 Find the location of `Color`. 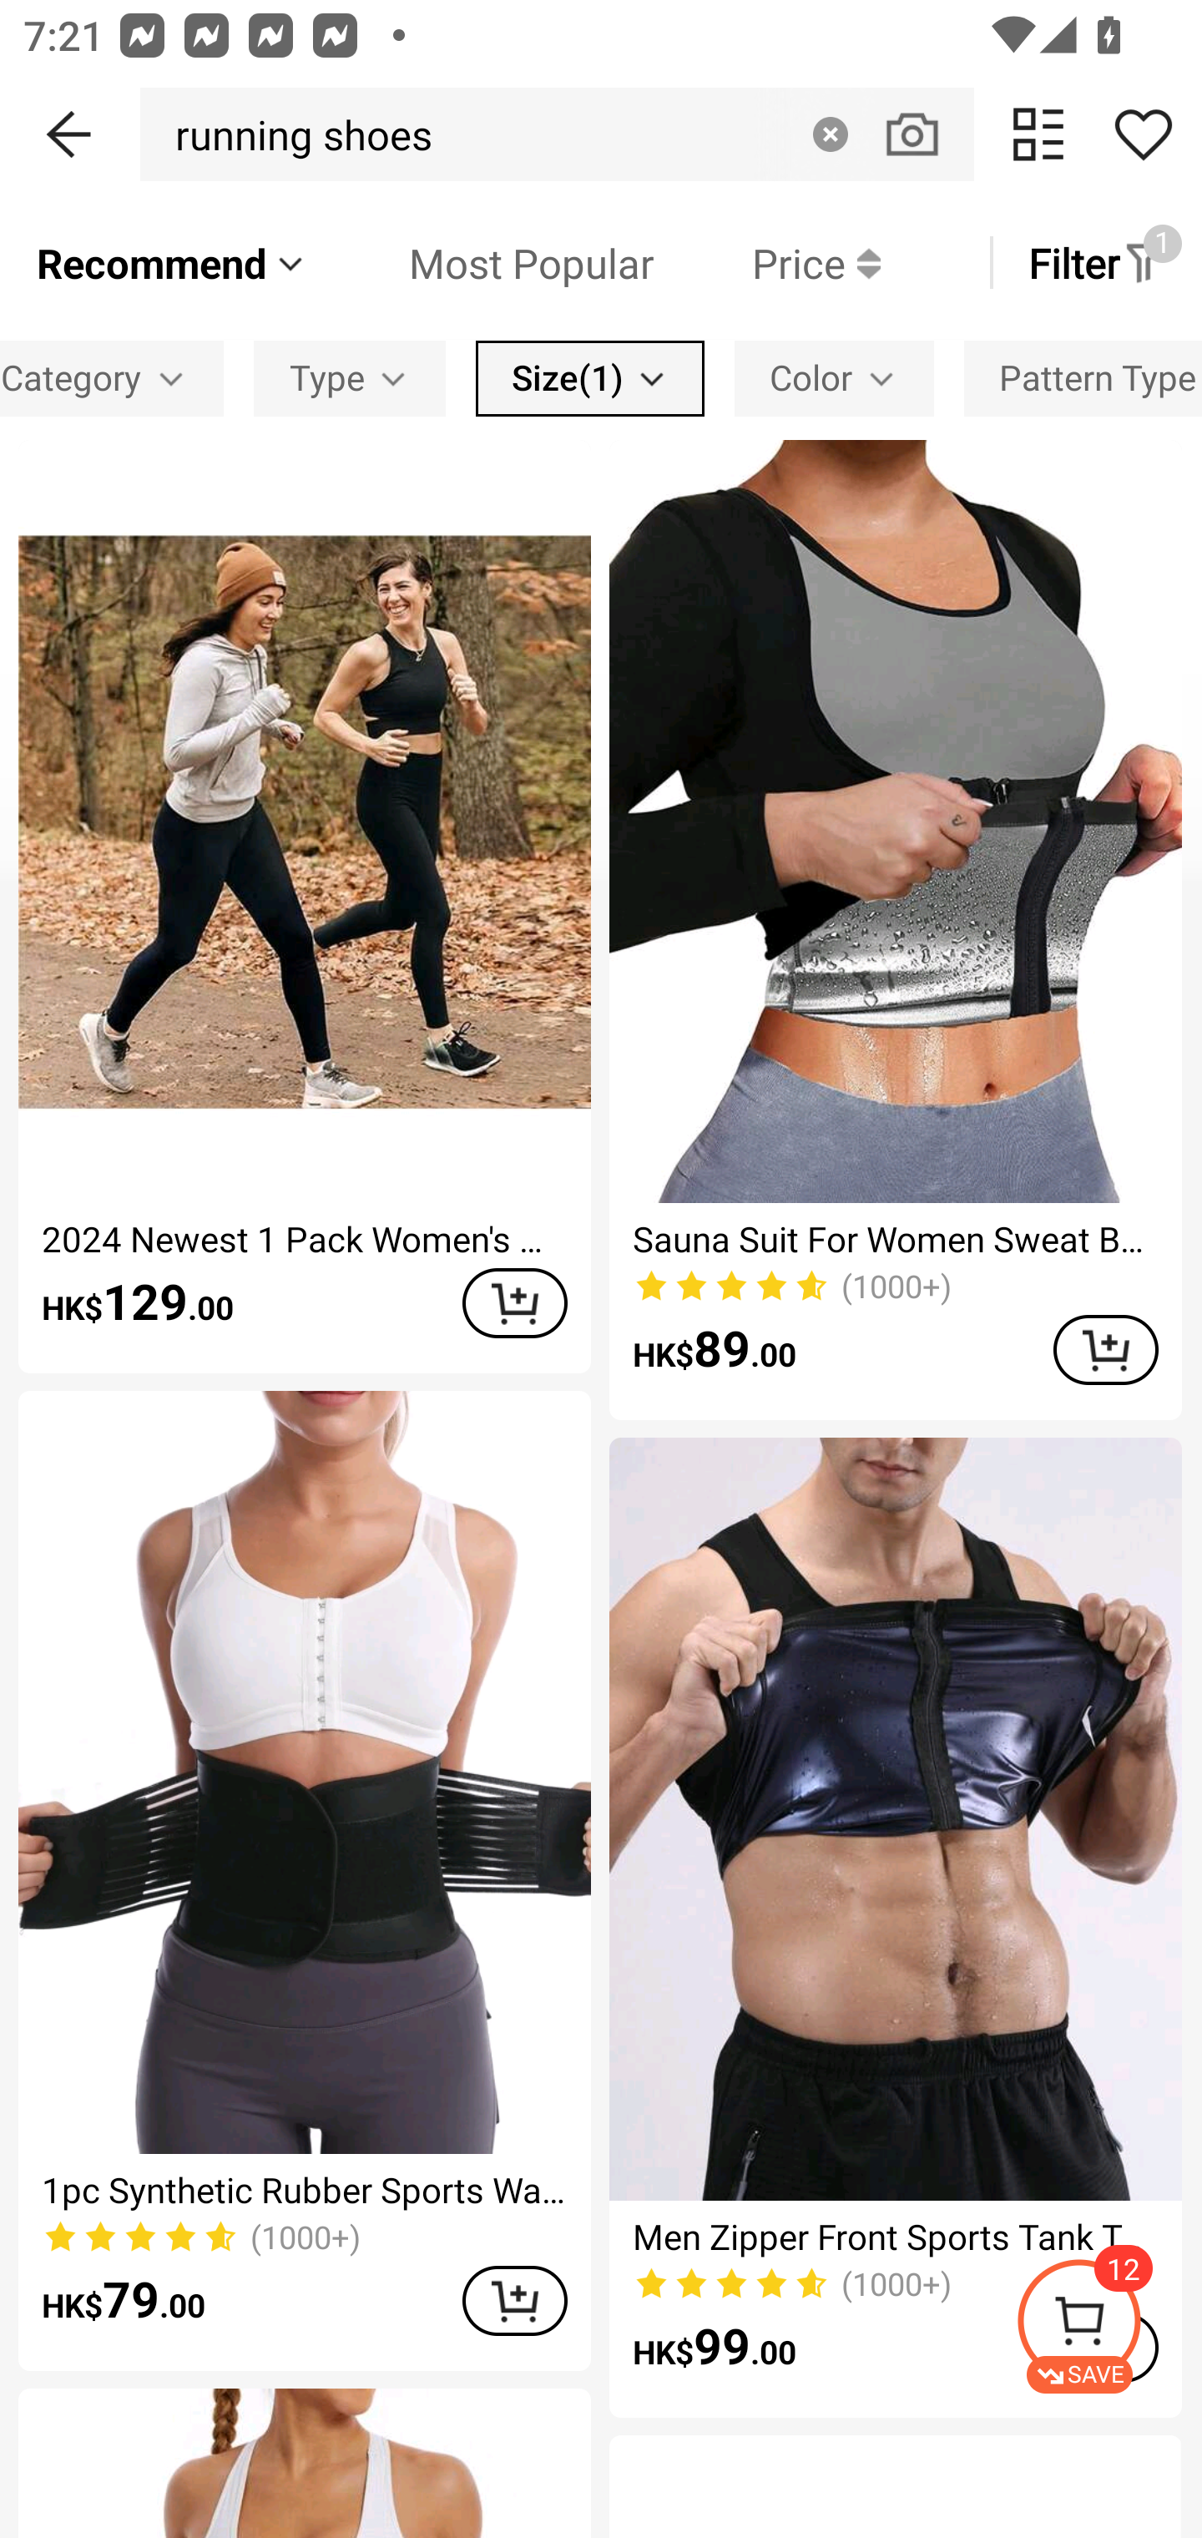

Color is located at coordinates (833, 377).